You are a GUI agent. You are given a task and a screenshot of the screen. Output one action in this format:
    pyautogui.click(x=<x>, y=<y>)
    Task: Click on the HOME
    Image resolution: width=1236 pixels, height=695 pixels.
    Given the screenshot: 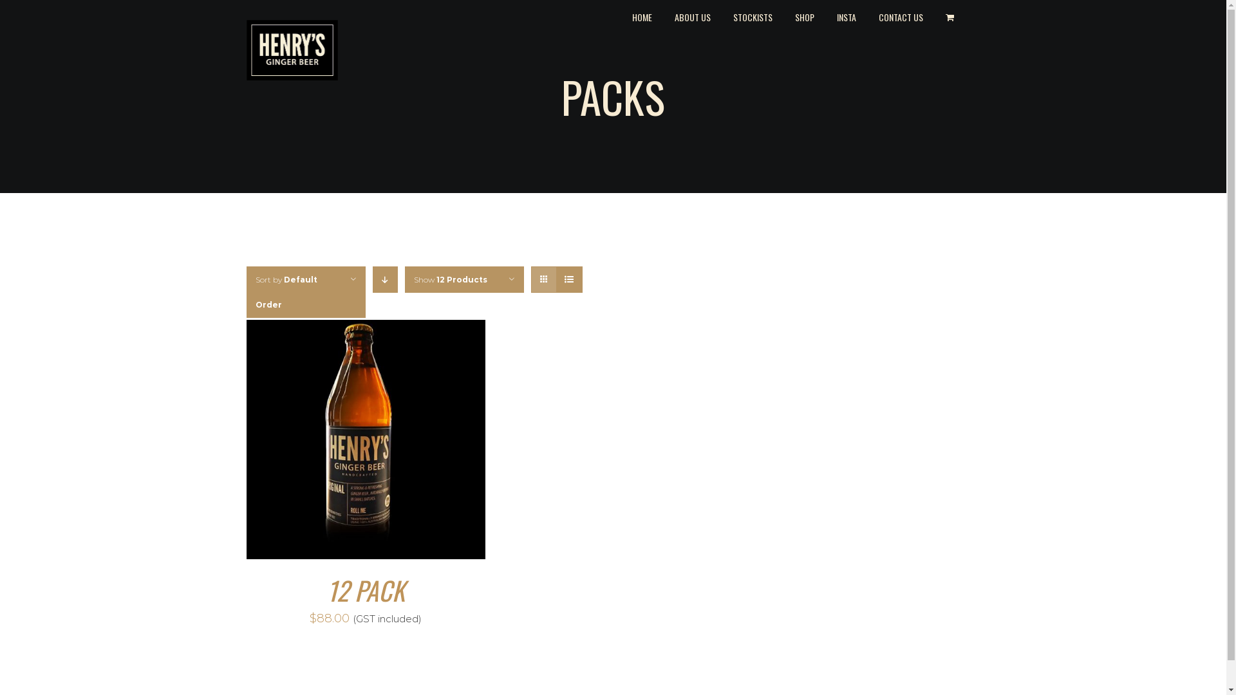 What is the action you would take?
    pyautogui.click(x=642, y=16)
    